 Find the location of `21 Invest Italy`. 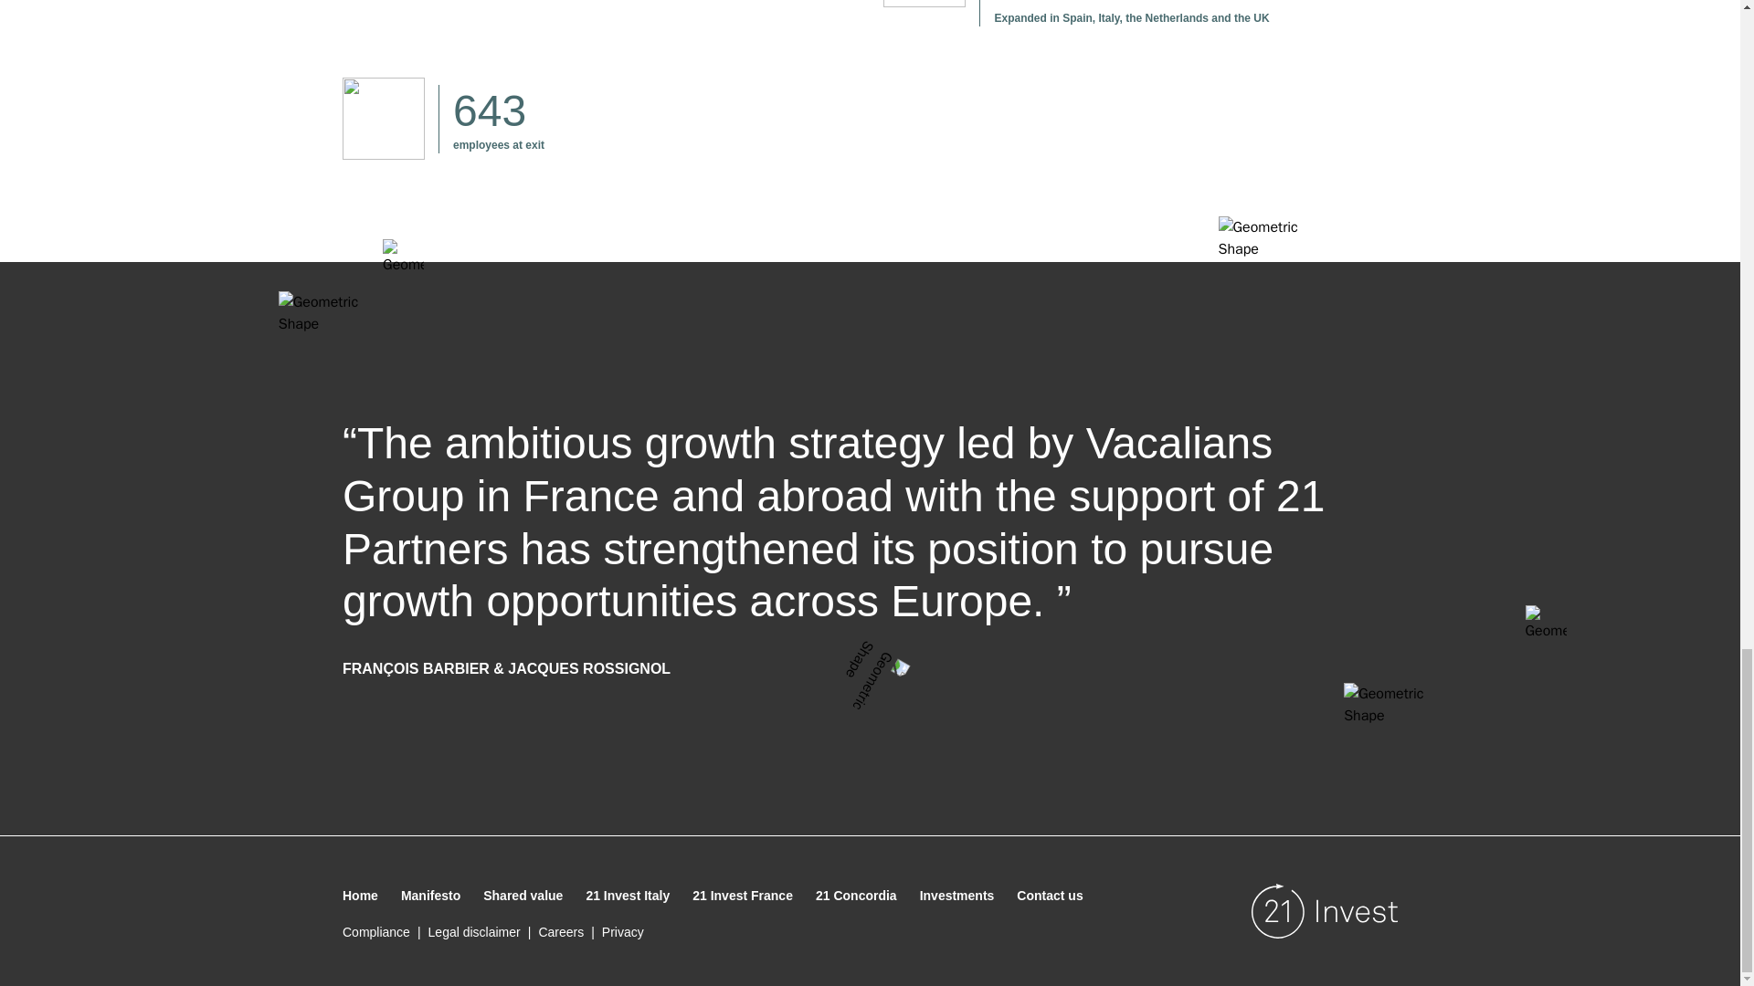

21 Invest Italy is located at coordinates (628, 896).